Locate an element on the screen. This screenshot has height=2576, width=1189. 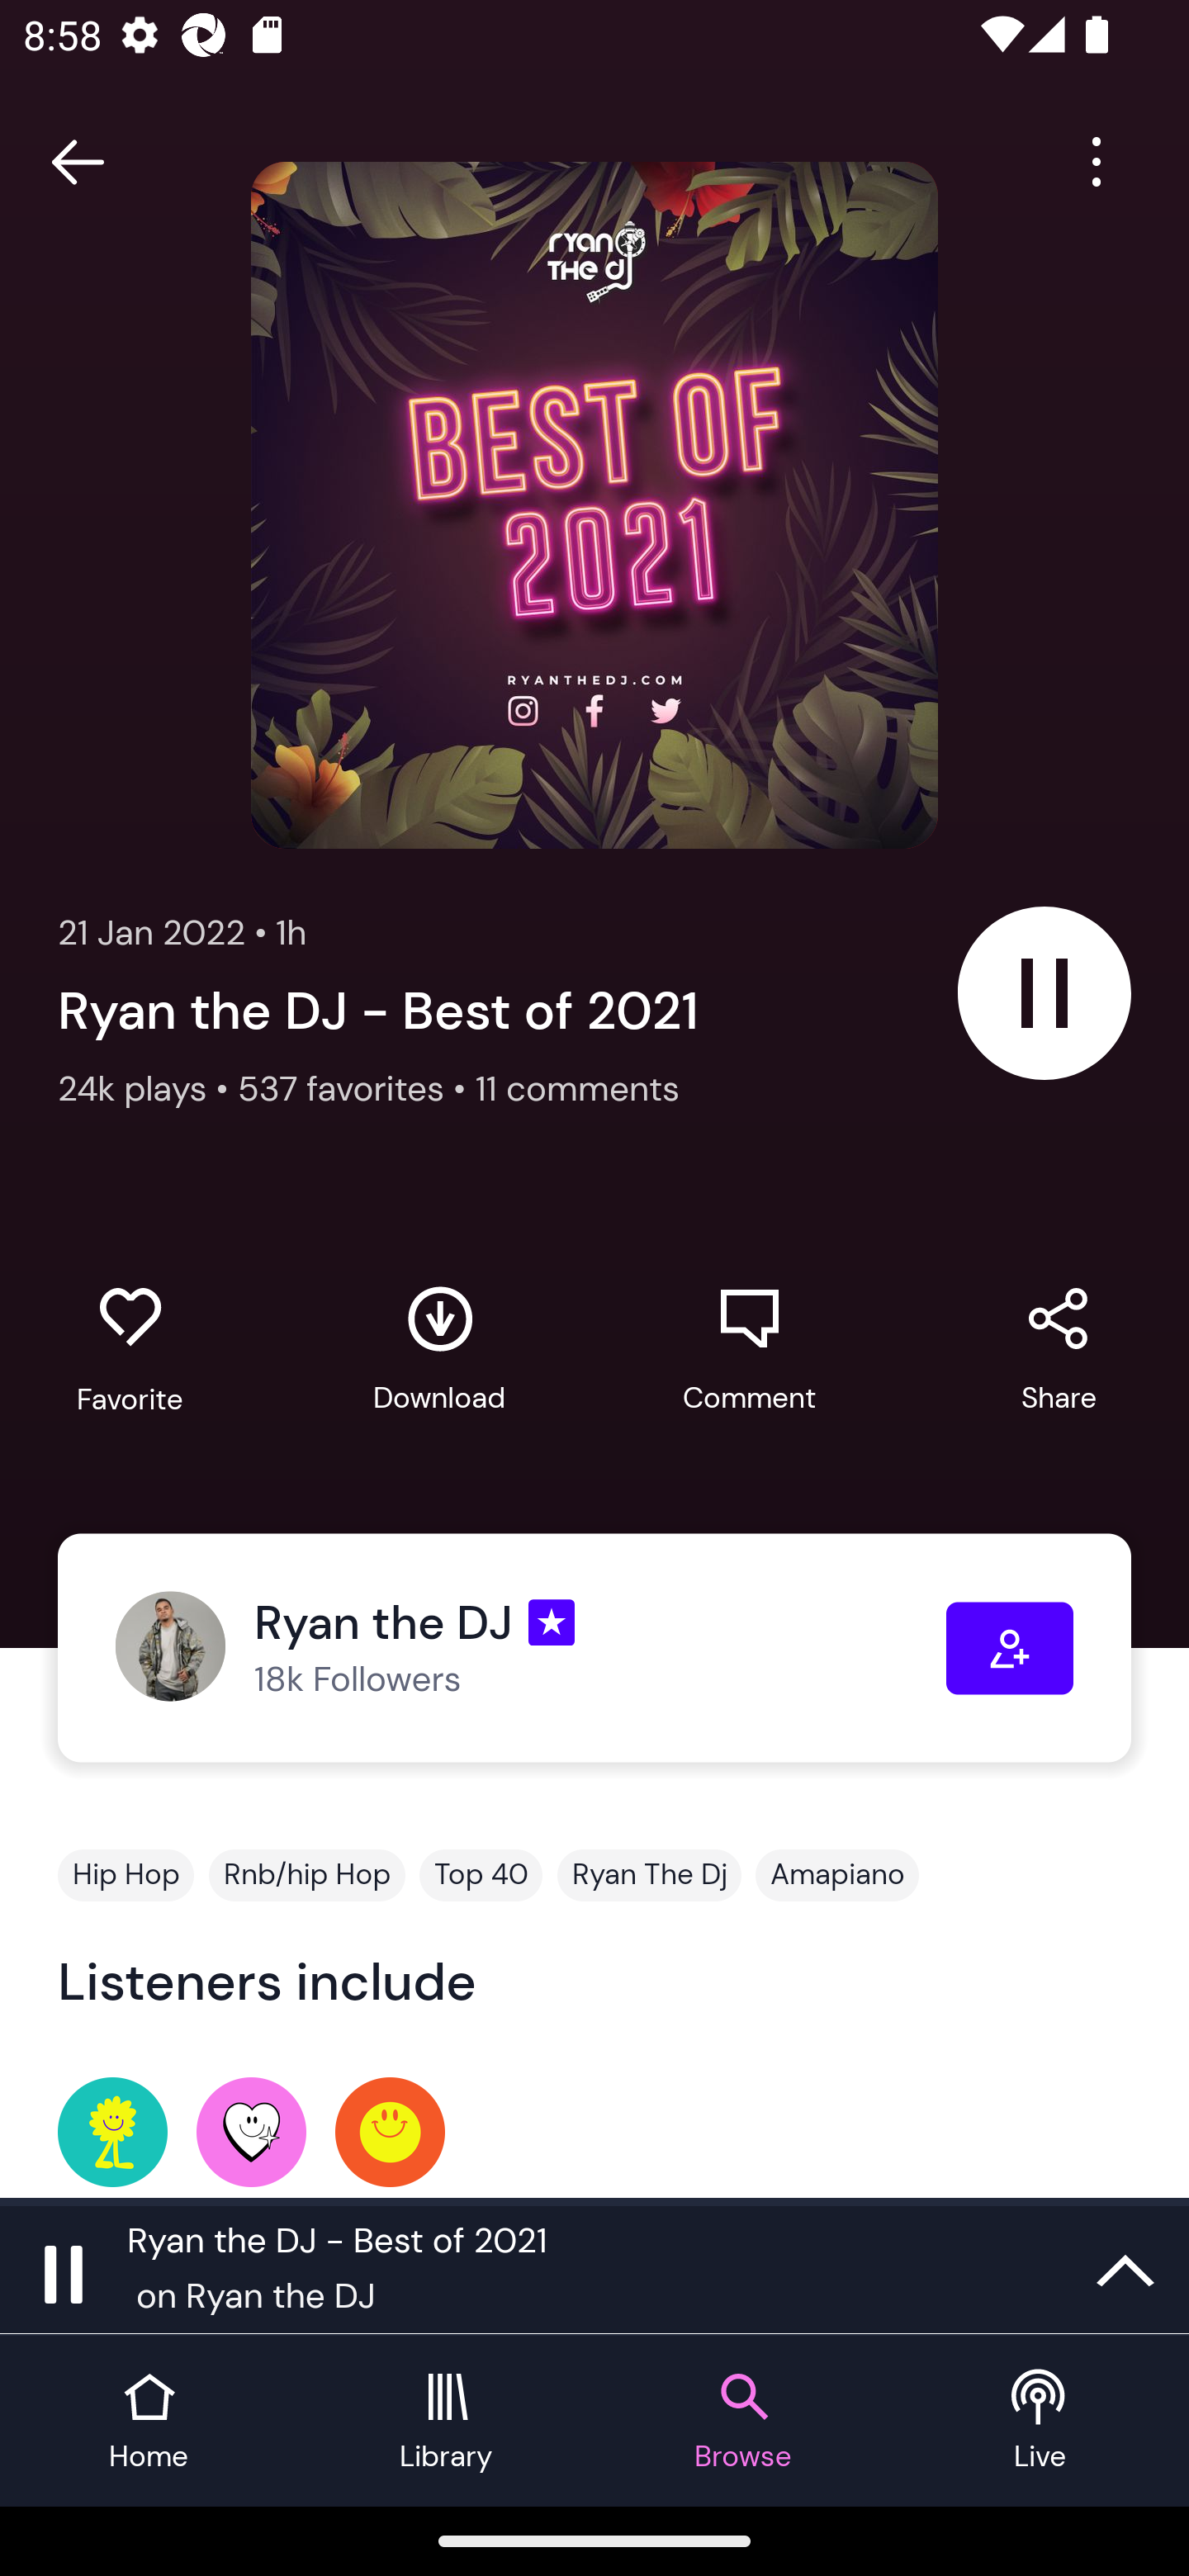
Favorite is located at coordinates (130, 1351).